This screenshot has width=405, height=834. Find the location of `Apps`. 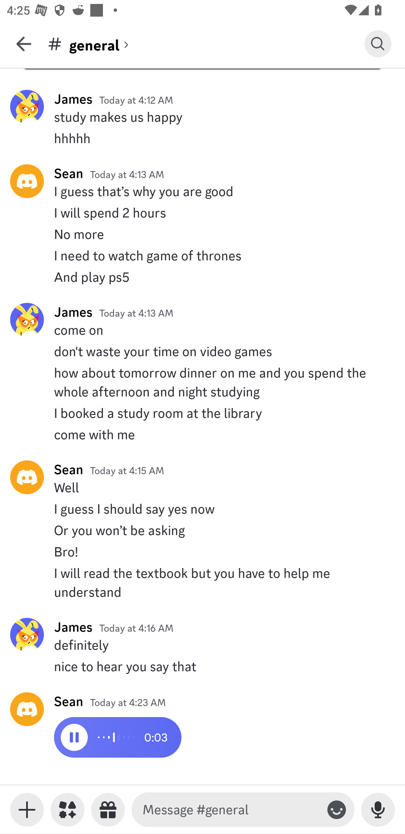

Apps is located at coordinates (67, 810).